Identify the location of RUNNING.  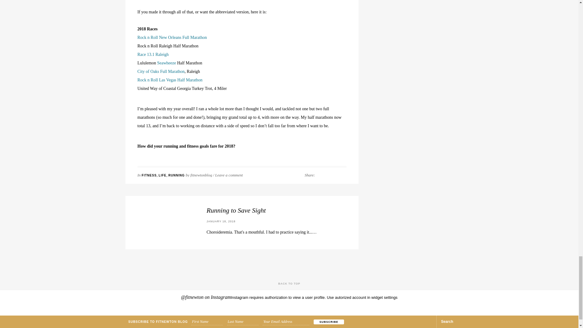
(176, 176).